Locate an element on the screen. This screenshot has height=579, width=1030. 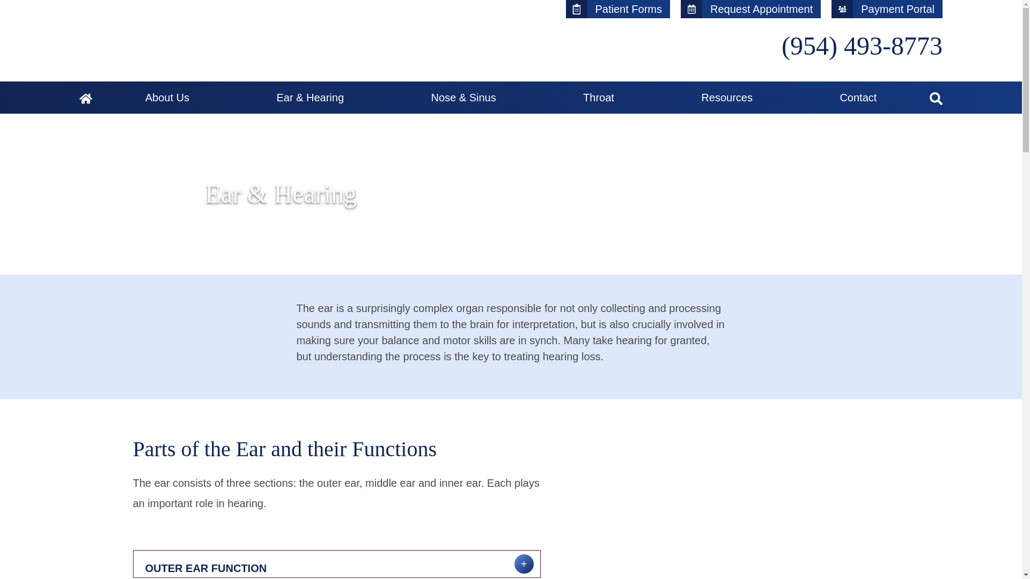
Request Appointment is located at coordinates (751, 9).